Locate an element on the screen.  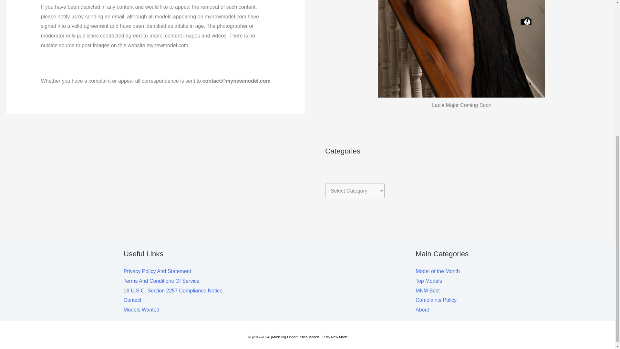
Lacie-model-of-the-month is located at coordinates (461, 49).